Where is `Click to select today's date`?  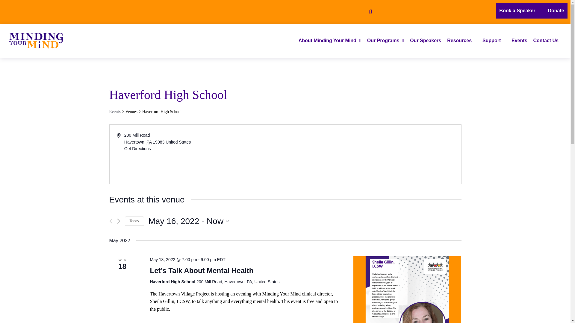
Click to select today's date is located at coordinates (134, 221).